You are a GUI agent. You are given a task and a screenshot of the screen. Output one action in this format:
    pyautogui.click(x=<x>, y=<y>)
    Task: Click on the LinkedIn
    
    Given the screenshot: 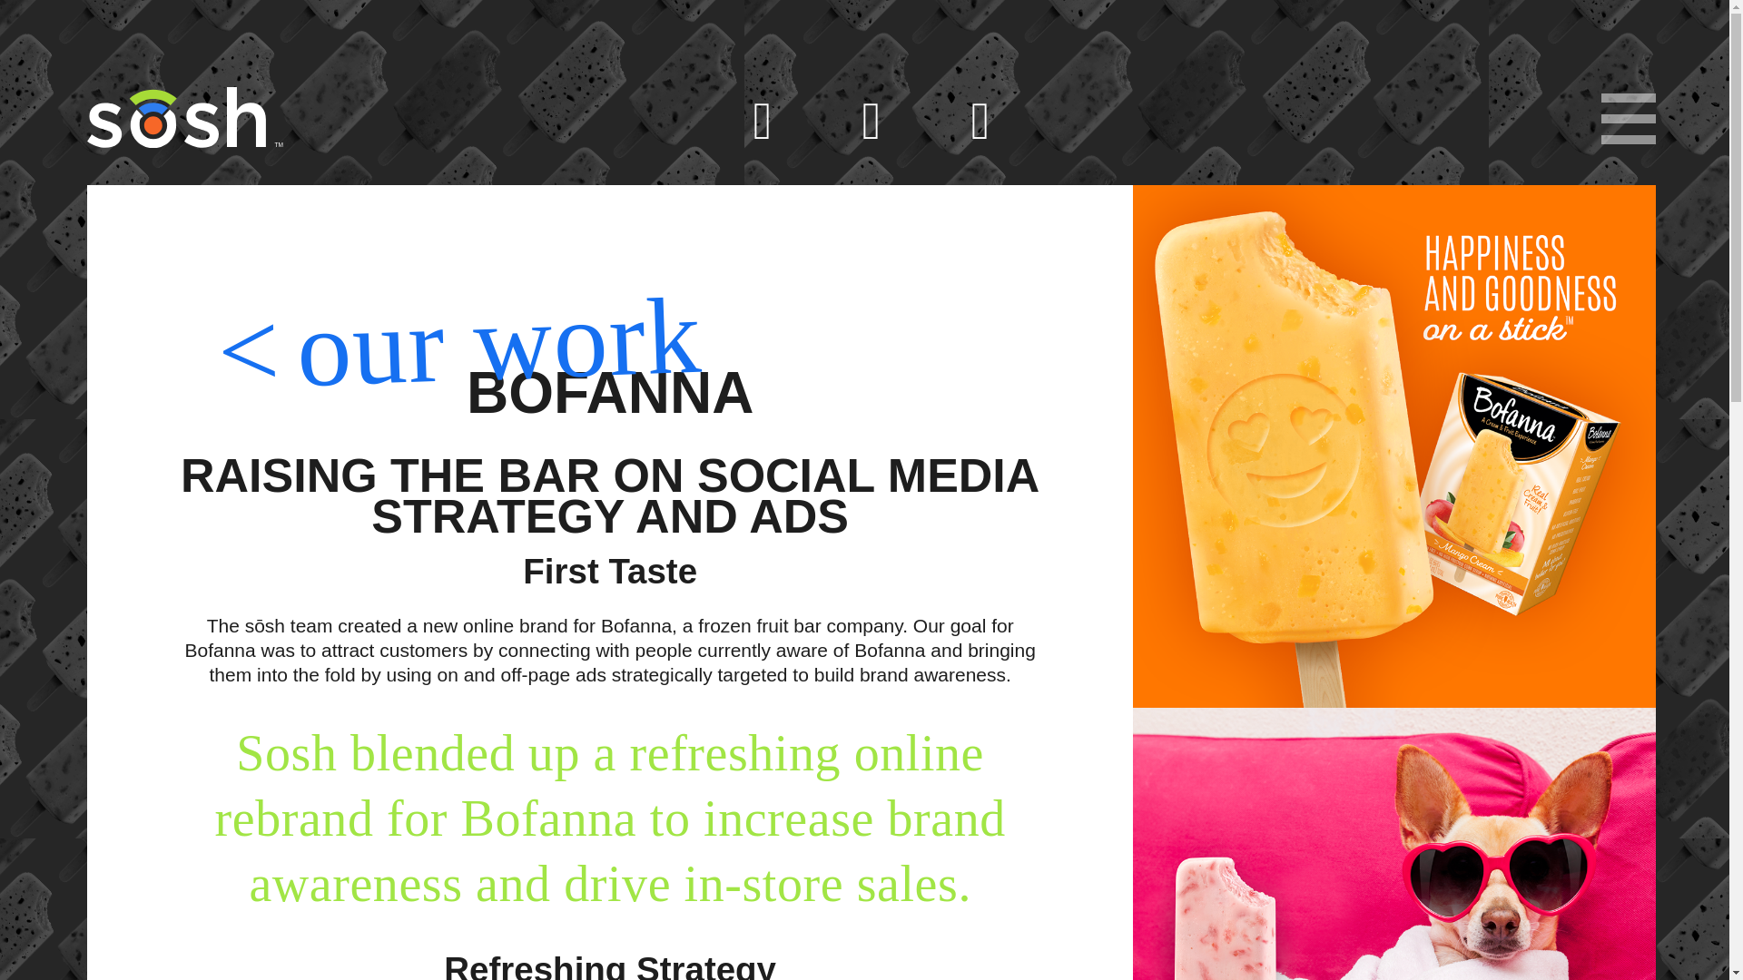 What is the action you would take?
    pyautogui.click(x=980, y=121)
    